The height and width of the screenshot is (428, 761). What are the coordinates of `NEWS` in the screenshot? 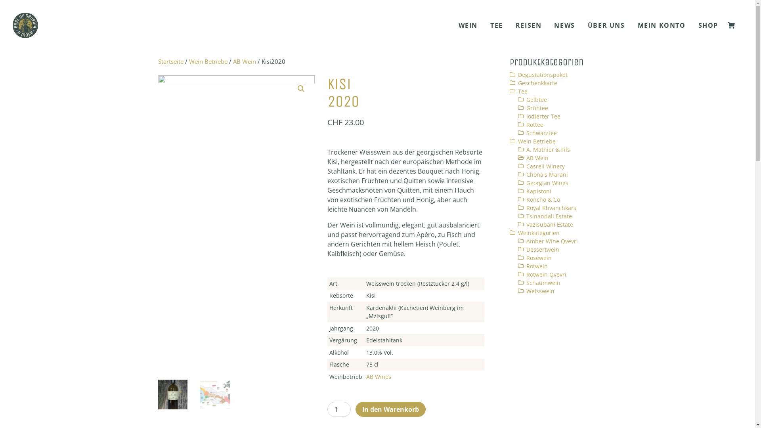 It's located at (564, 25).